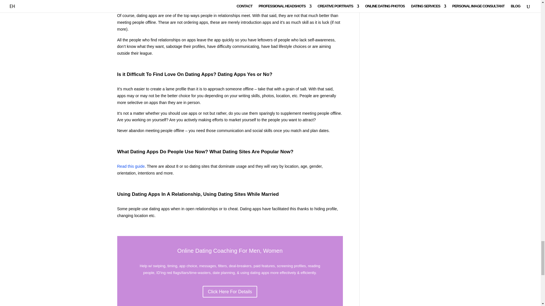  I want to click on Read this guide, so click(131, 166).